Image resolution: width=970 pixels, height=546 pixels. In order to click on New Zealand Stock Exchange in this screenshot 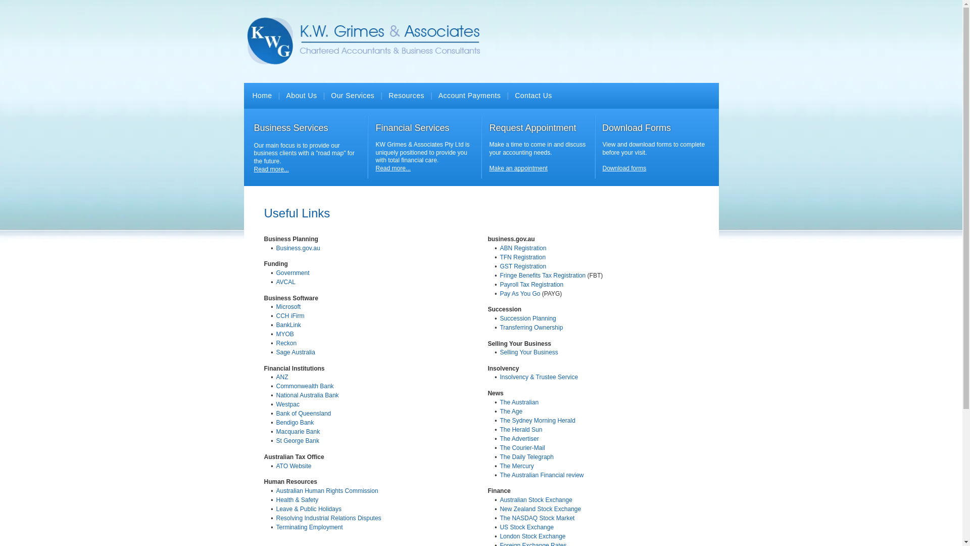, I will do `click(541, 509)`.